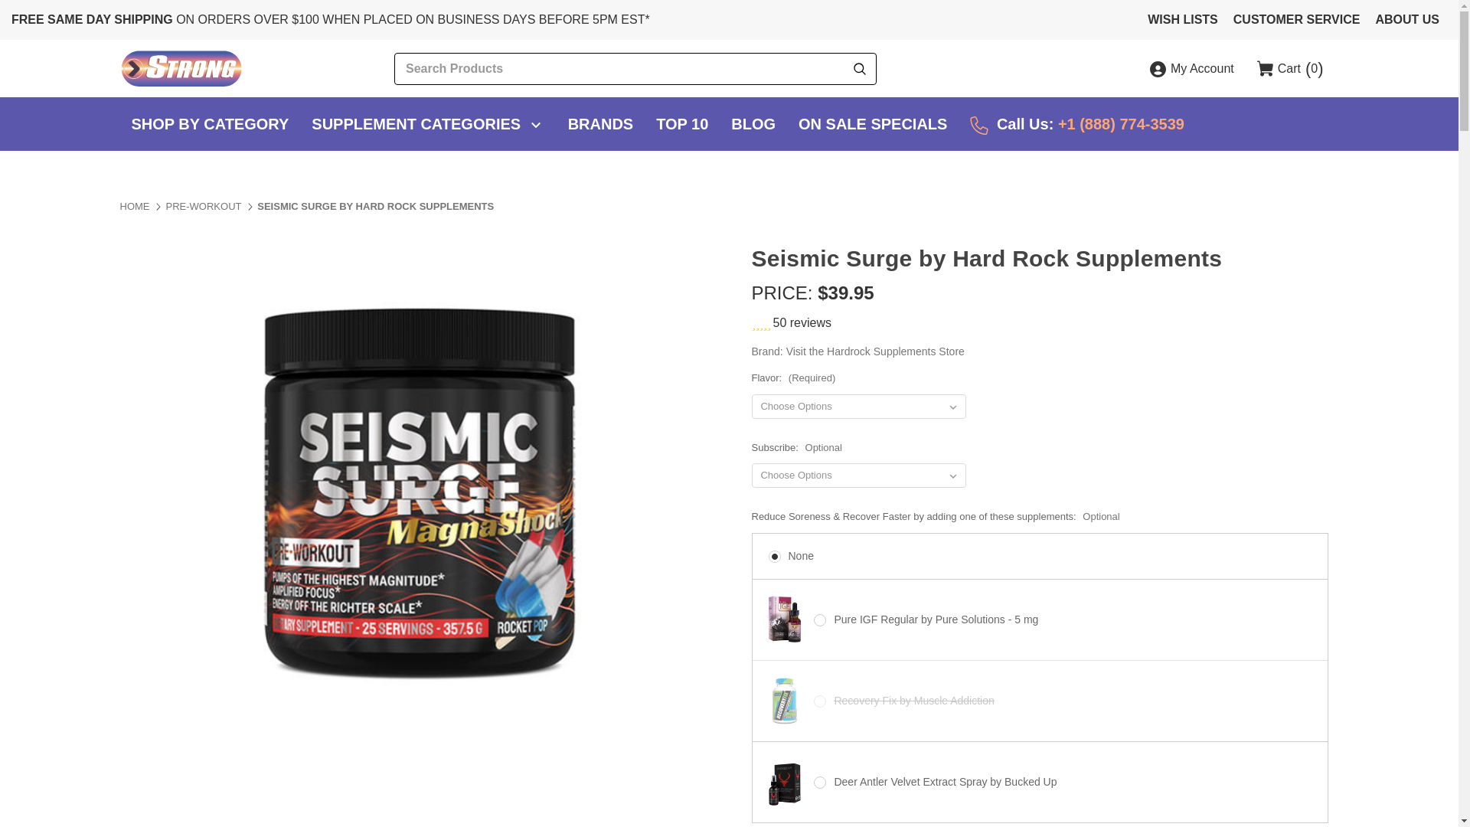 The width and height of the screenshot is (1470, 827). Describe the element at coordinates (1297, 20) in the screenshot. I see `CUSTOMER SERVICE` at that location.